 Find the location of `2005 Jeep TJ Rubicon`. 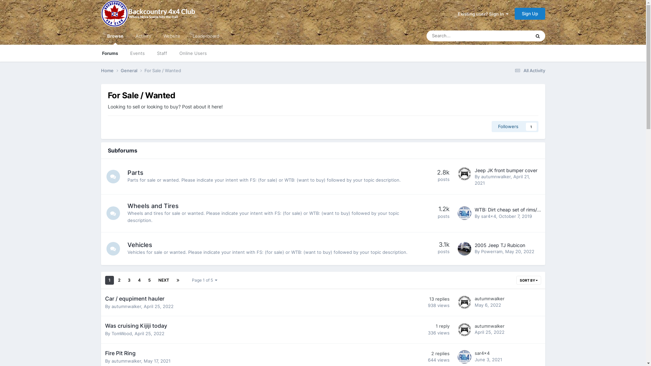

2005 Jeep TJ Rubicon is located at coordinates (500, 245).